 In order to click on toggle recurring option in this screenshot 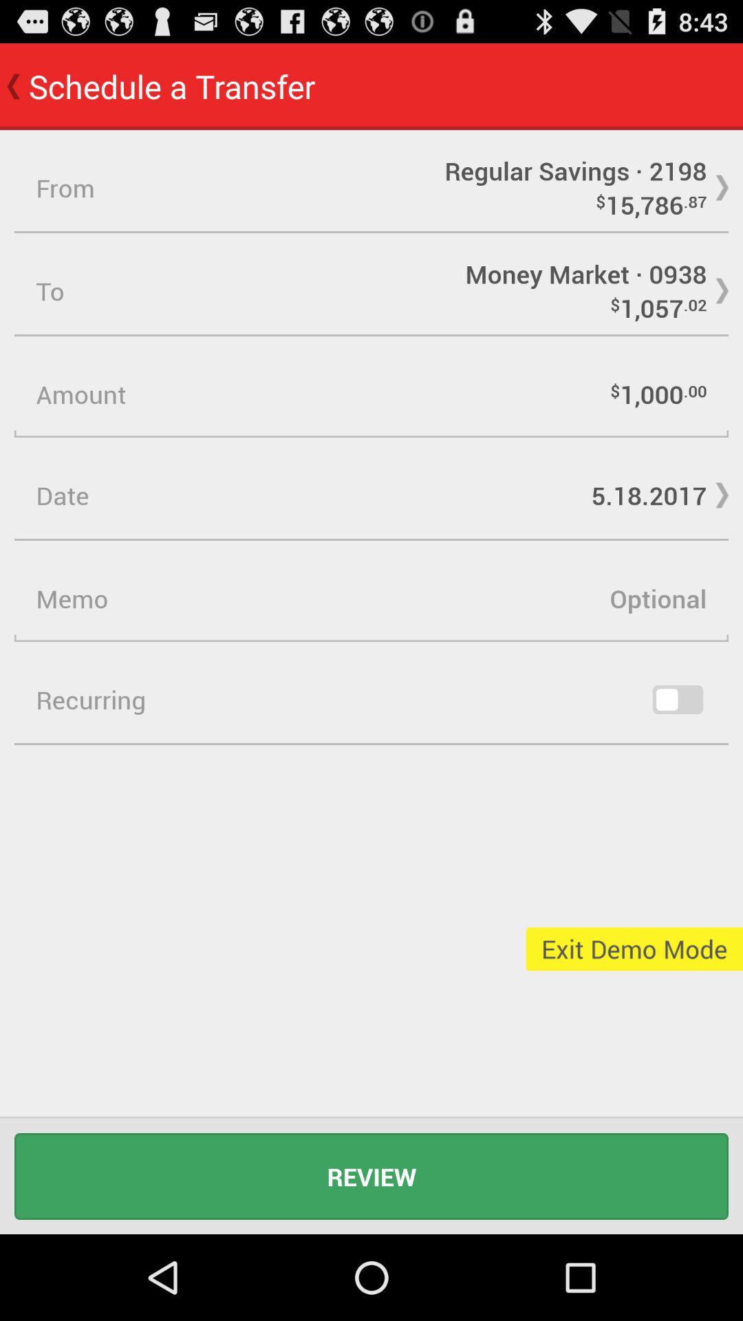, I will do `click(678, 700)`.